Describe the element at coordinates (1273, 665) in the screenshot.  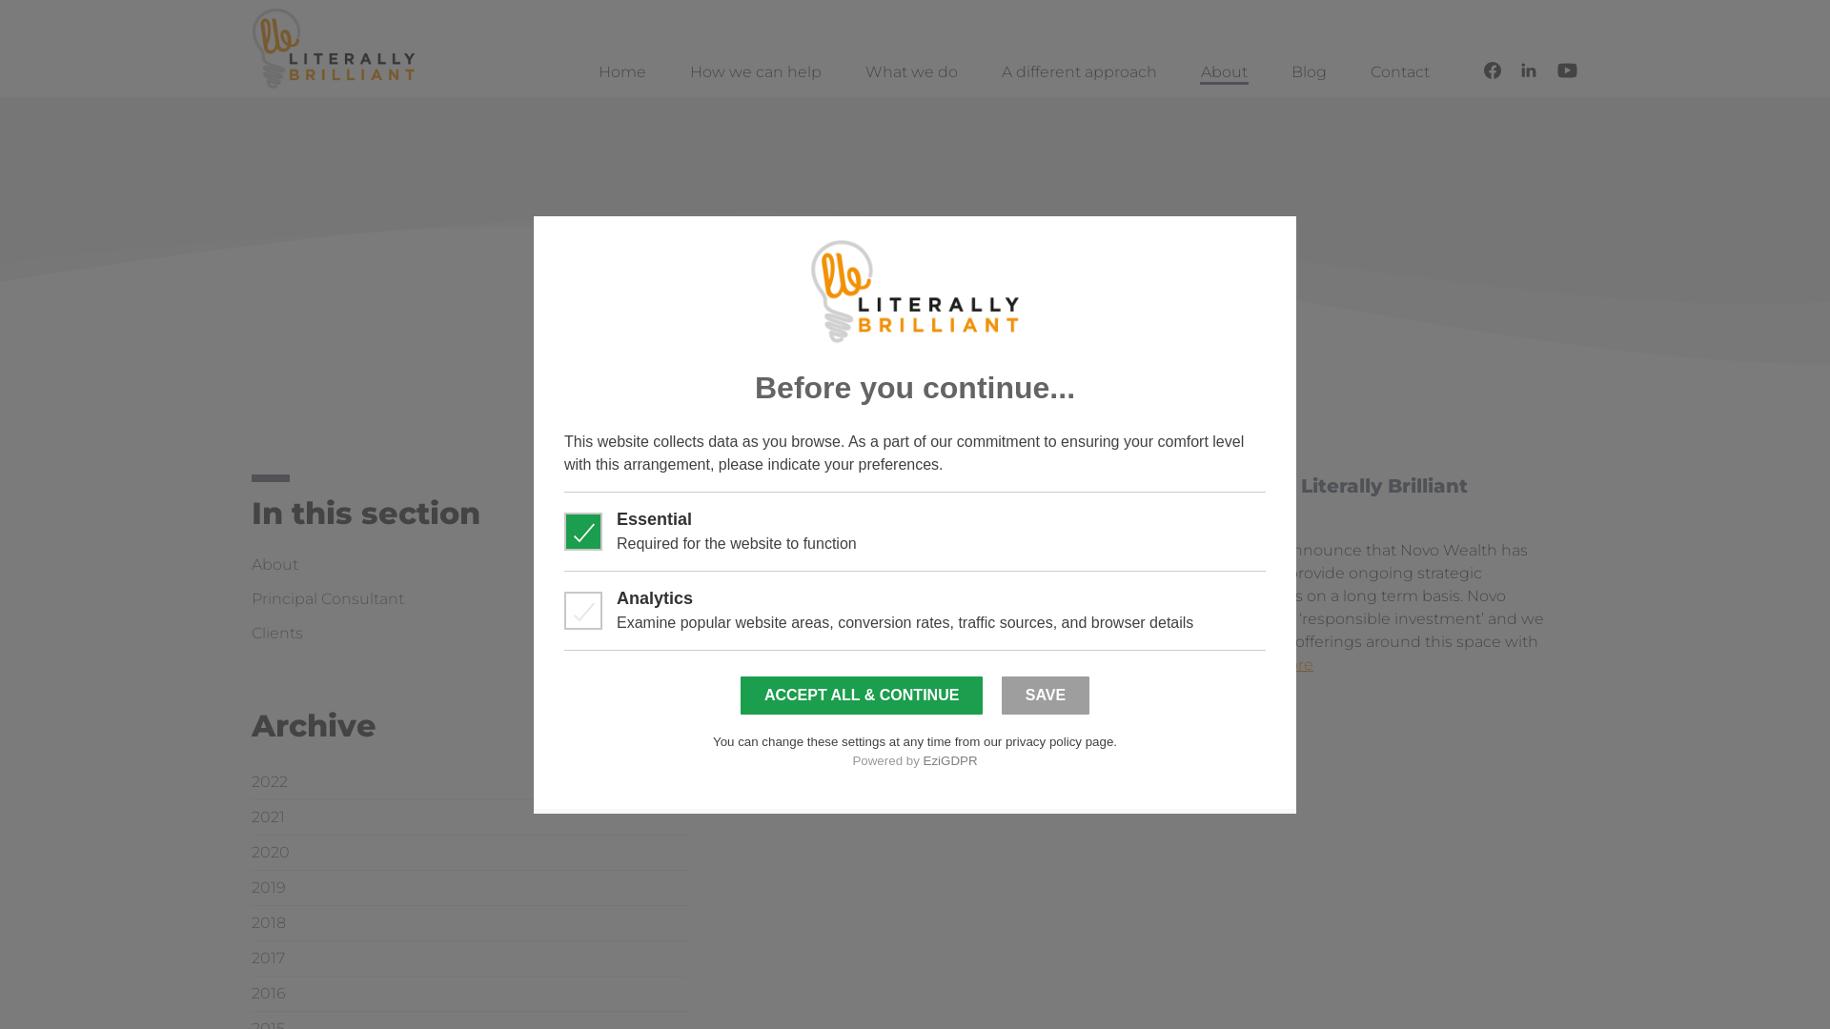
I see `read more
about novo wealth appoints literally brilliant` at that location.